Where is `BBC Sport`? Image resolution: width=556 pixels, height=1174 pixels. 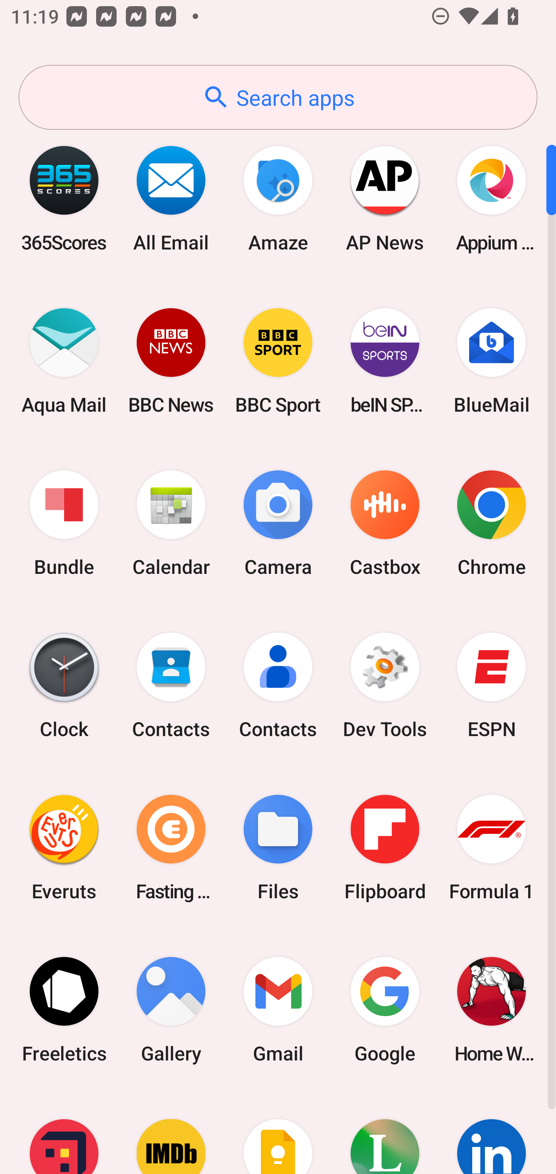
BBC Sport is located at coordinates (278, 361).